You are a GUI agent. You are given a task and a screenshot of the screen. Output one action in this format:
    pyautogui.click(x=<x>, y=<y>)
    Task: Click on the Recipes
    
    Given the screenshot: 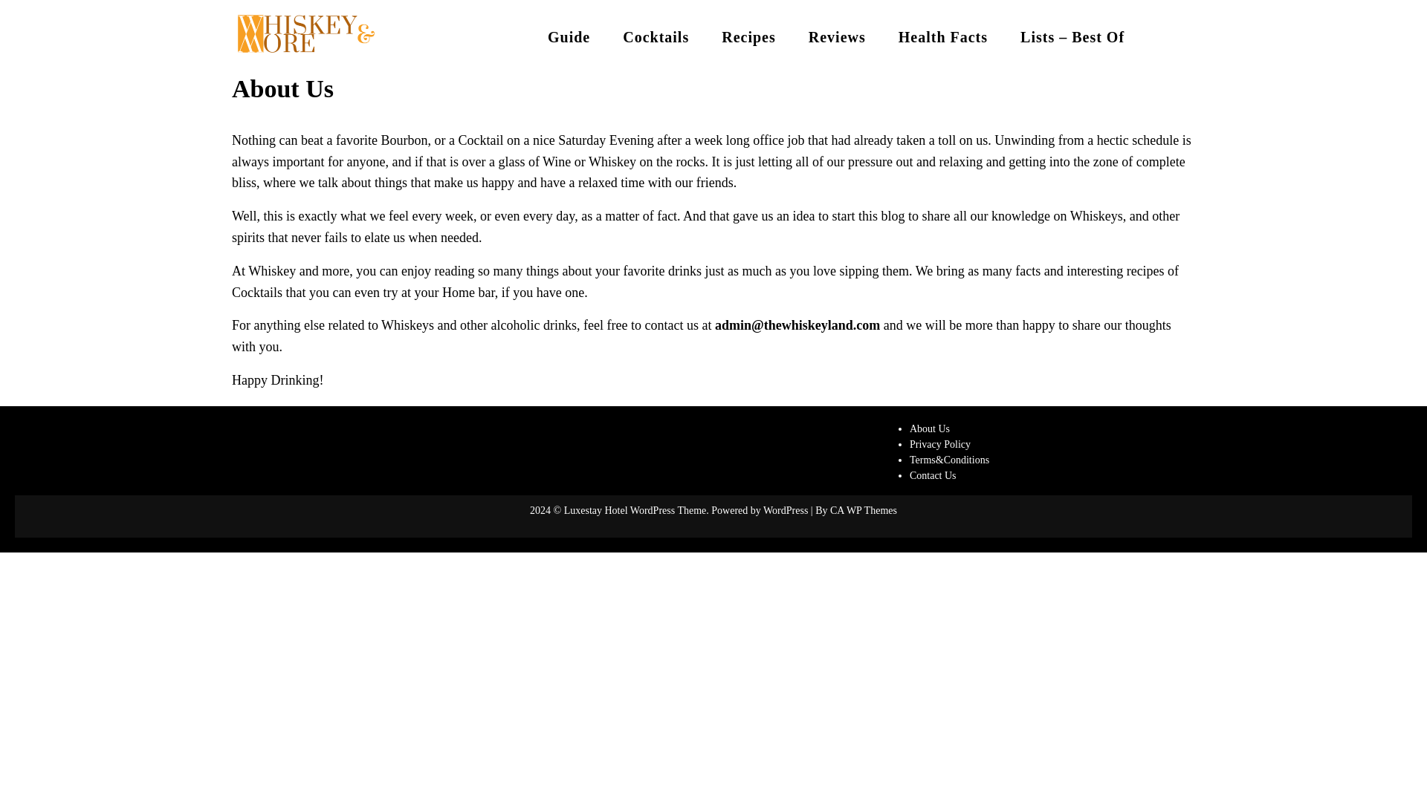 What is the action you would take?
    pyautogui.click(x=748, y=36)
    